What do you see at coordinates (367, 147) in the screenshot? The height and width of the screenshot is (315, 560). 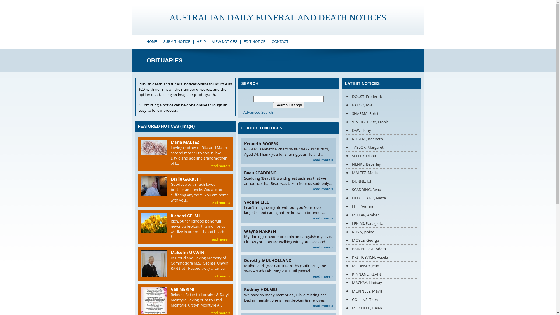 I see `TAYLOR, Margaret` at bounding box center [367, 147].